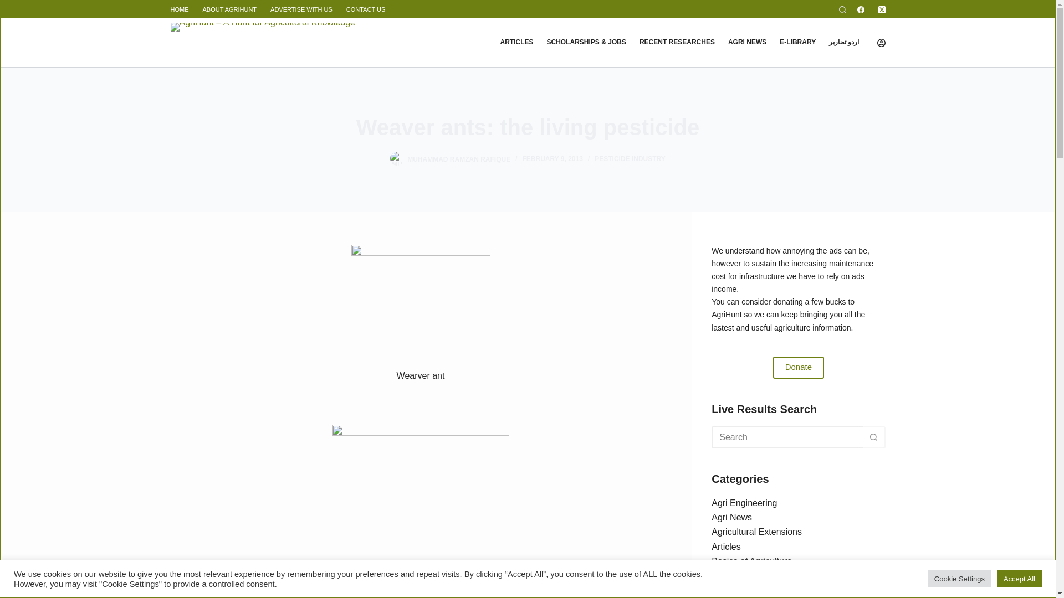 The width and height of the screenshot is (1064, 598). Describe the element at coordinates (301, 9) in the screenshot. I see `ADVERTISE WITH US` at that location.